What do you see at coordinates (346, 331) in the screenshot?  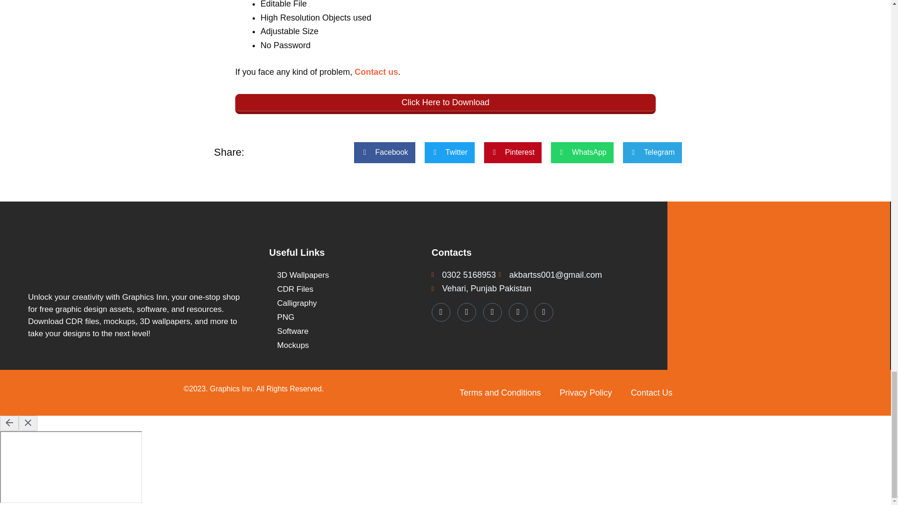 I see `Software` at bounding box center [346, 331].